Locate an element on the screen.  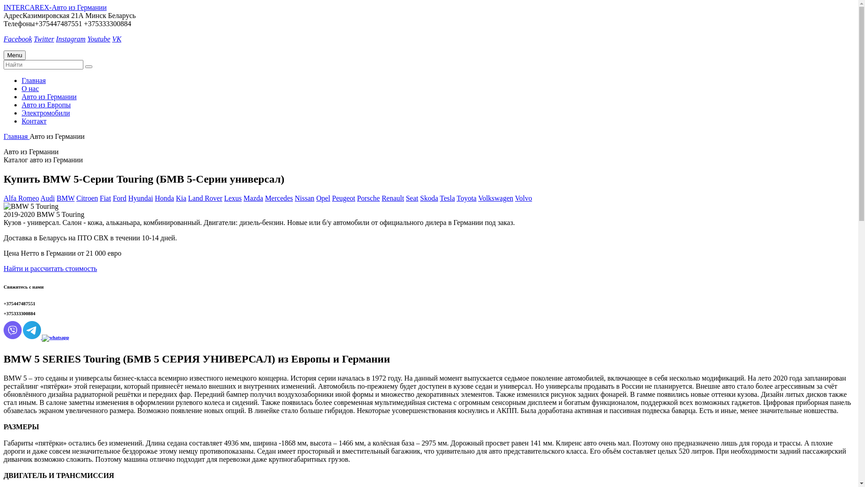
Kia is located at coordinates (181, 198).